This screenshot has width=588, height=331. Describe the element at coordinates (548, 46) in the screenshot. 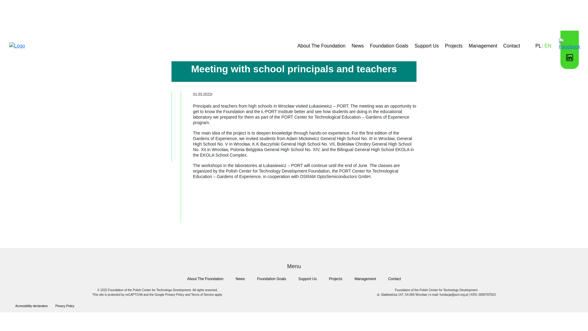

I see `EN` at that location.